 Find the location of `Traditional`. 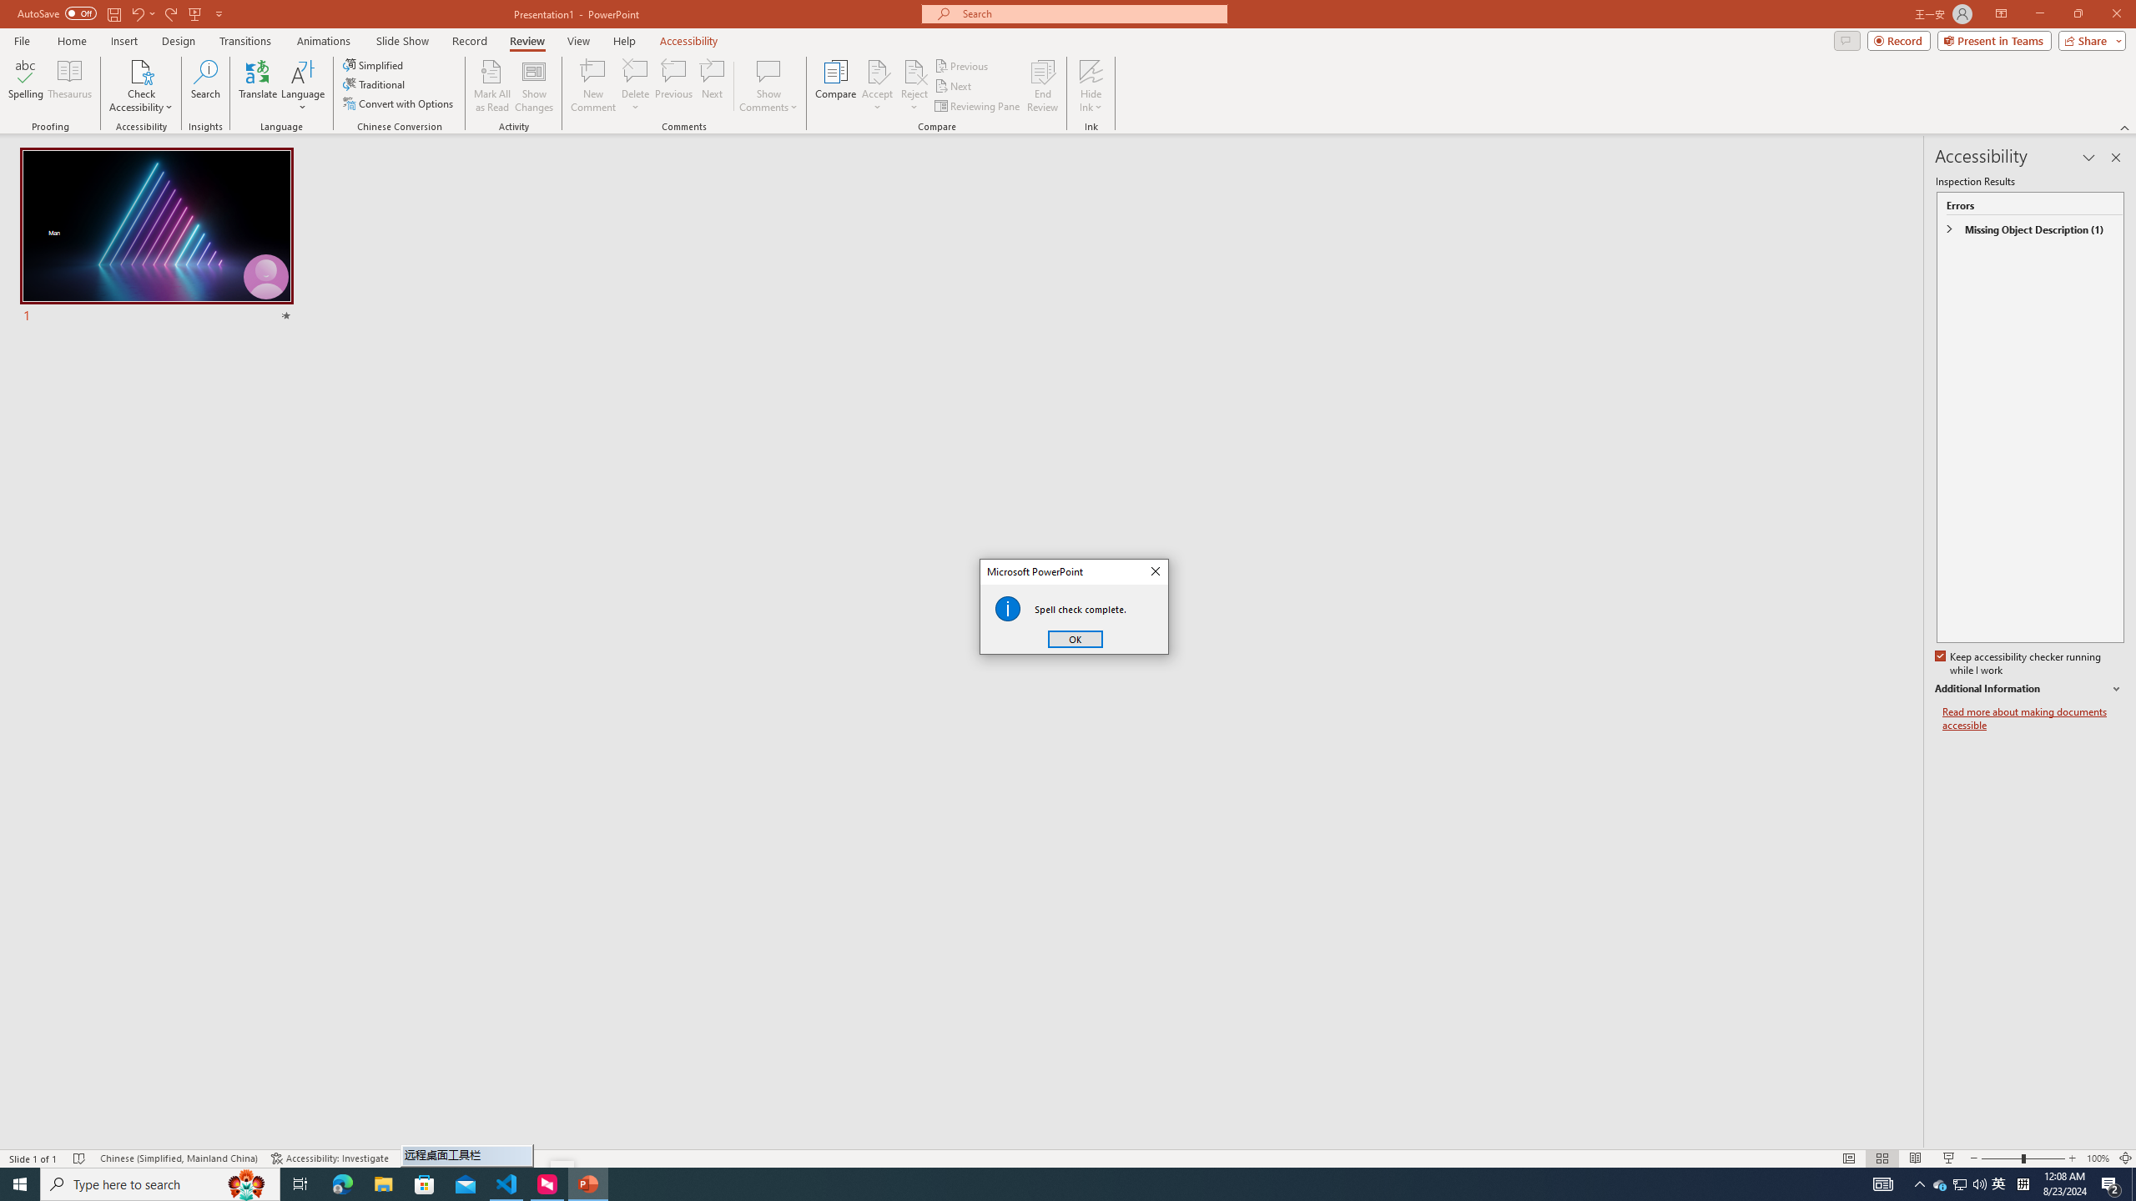

Traditional is located at coordinates (375, 83).